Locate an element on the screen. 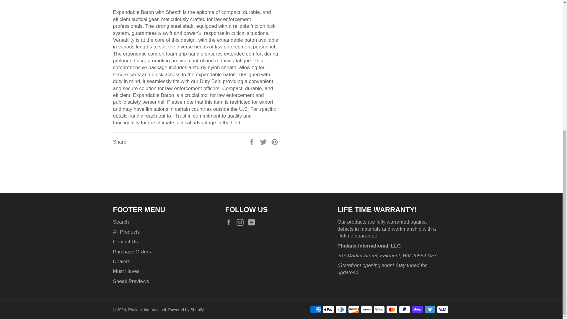 The width and height of the screenshot is (567, 319). Pin on Pinterest is located at coordinates (275, 142).